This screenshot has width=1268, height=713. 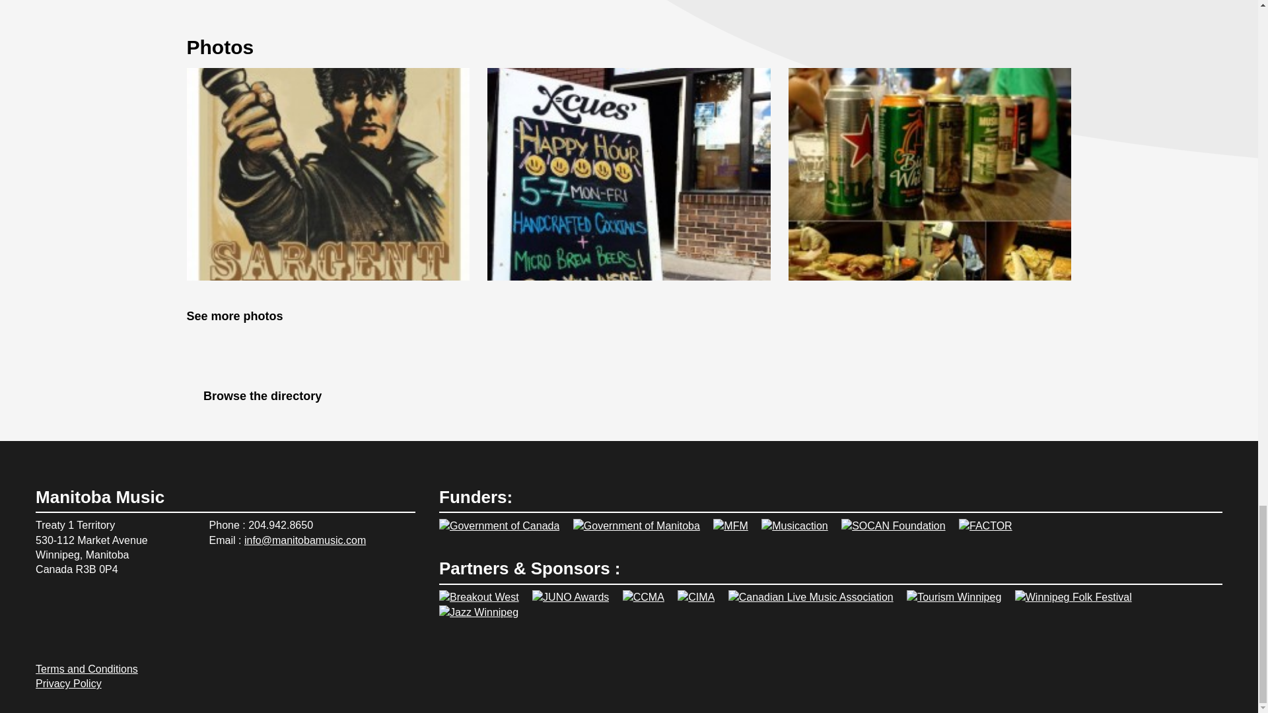 What do you see at coordinates (46, 606) in the screenshot?
I see `Follow us on Spotify` at bounding box center [46, 606].